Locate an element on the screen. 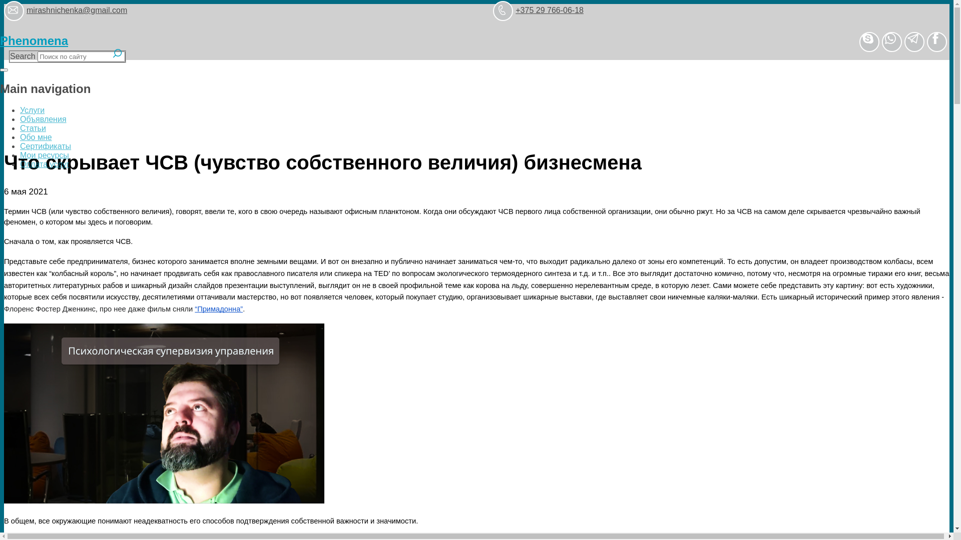 This screenshot has width=961, height=540. phone+375 29 766-06-18 is located at coordinates (539, 14).